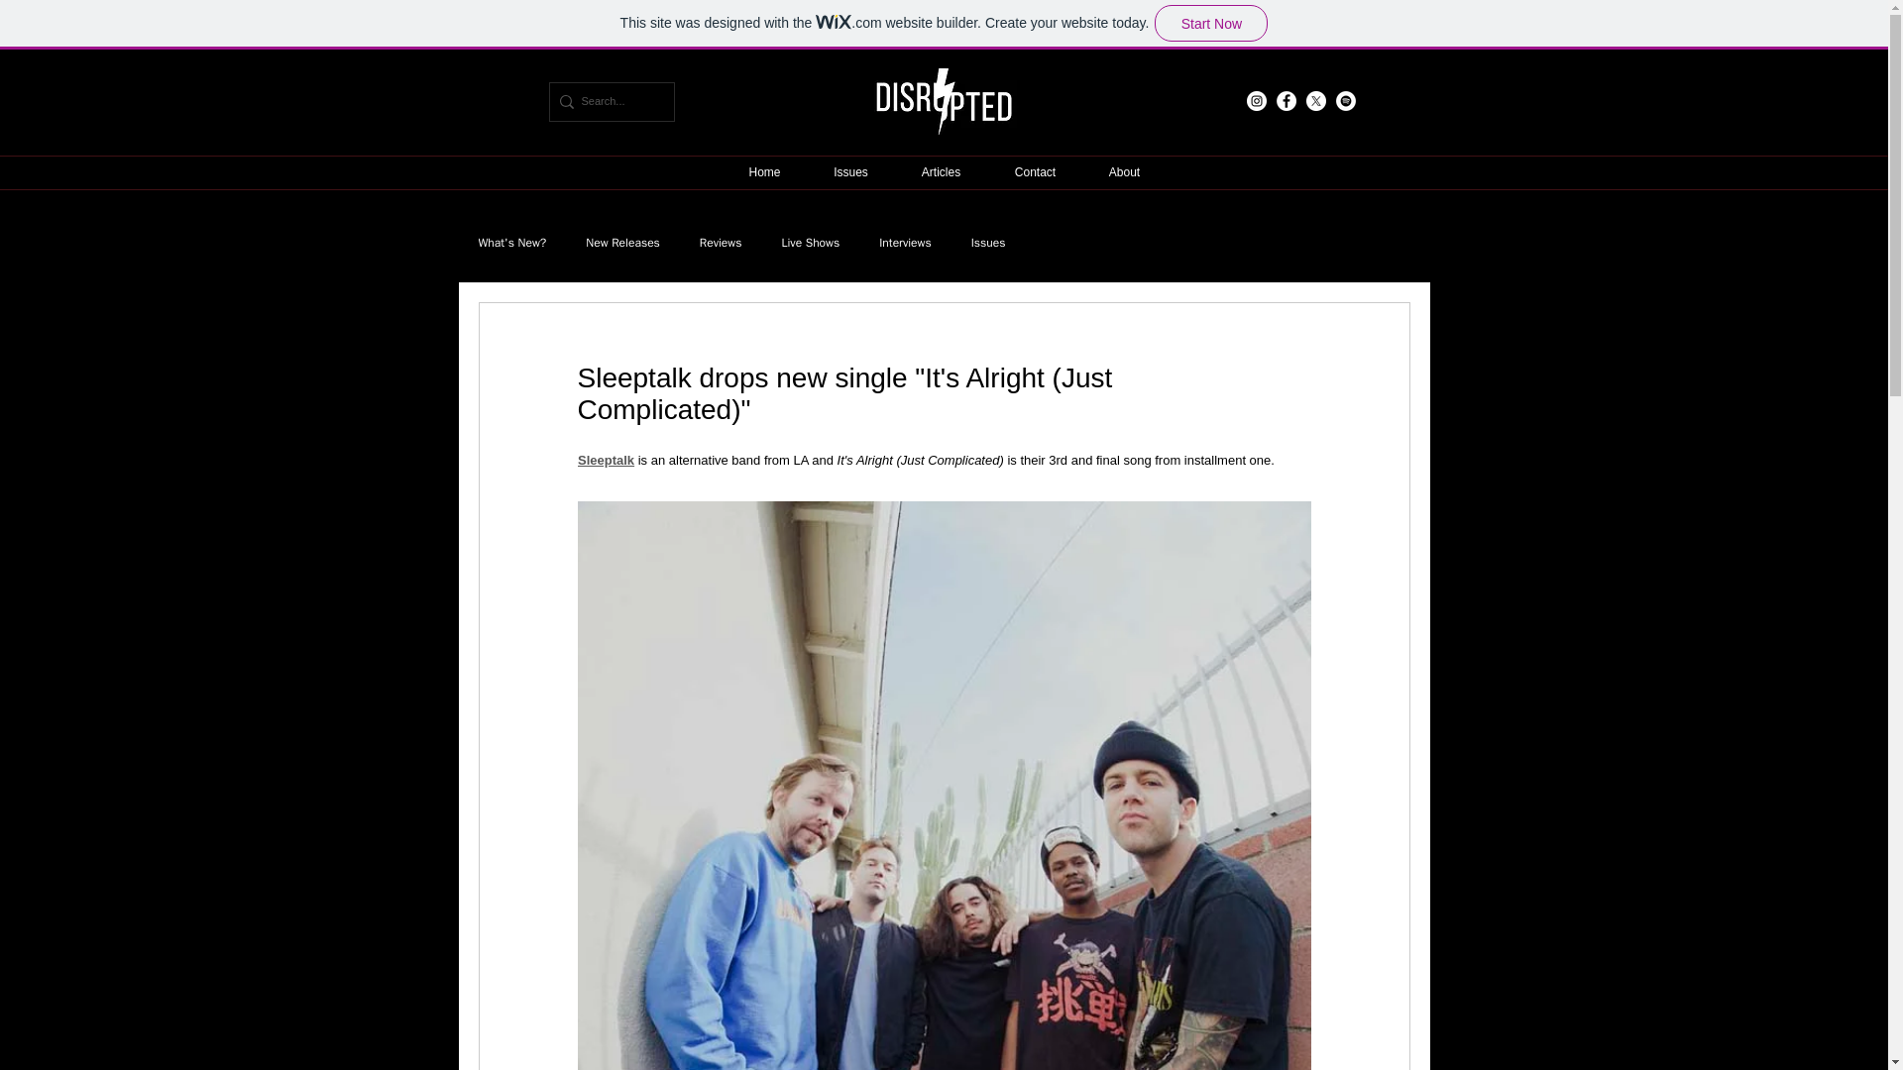  I want to click on About, so click(1124, 172).